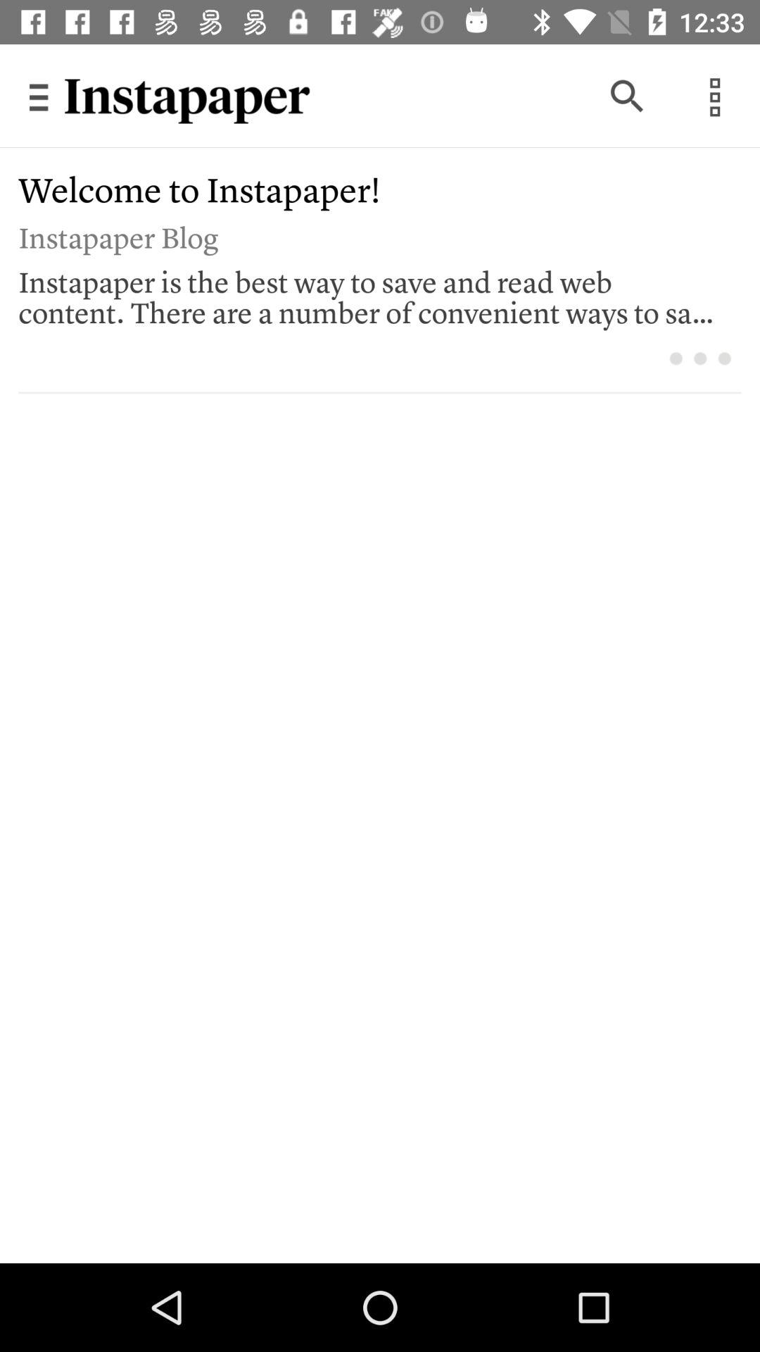  What do you see at coordinates (370, 294) in the screenshot?
I see `jump to the instapaper is the icon` at bounding box center [370, 294].